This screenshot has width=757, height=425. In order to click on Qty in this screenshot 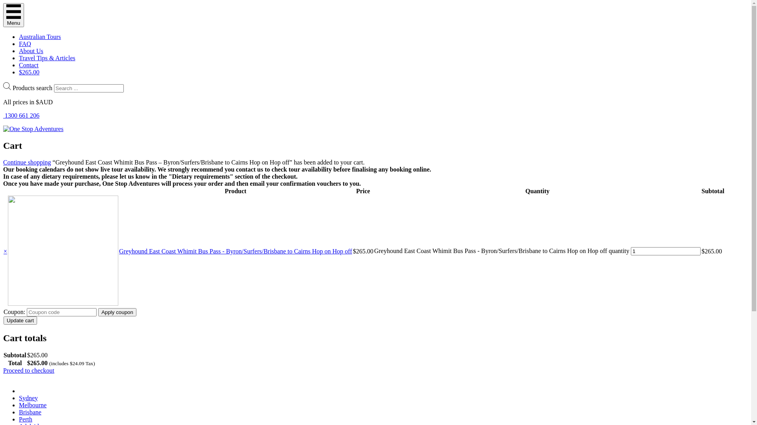, I will do `click(666, 251)`.